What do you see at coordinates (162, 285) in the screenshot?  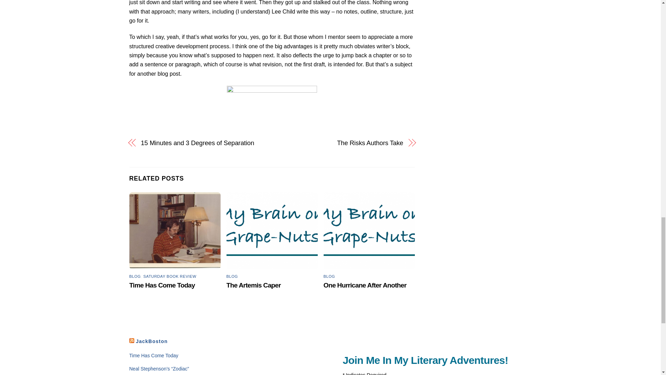 I see `Time Has Come Today` at bounding box center [162, 285].